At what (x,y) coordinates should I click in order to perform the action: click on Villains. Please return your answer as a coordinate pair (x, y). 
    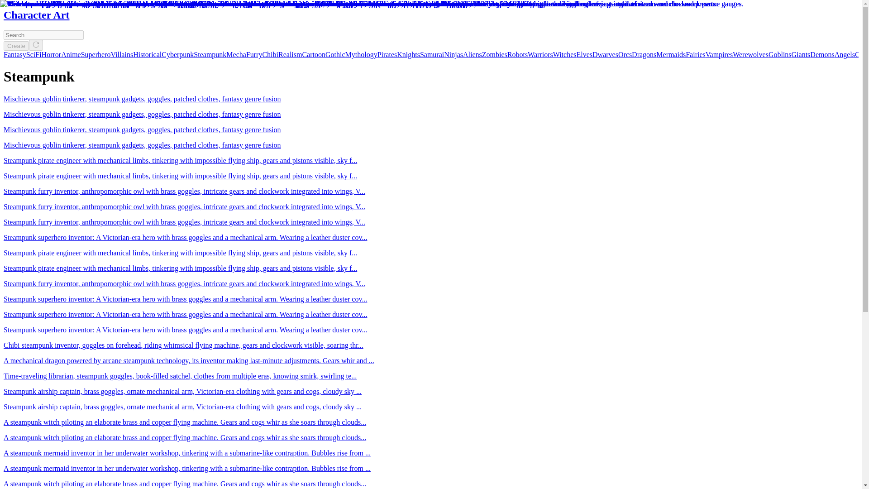
    Looking at the image, I should click on (121, 54).